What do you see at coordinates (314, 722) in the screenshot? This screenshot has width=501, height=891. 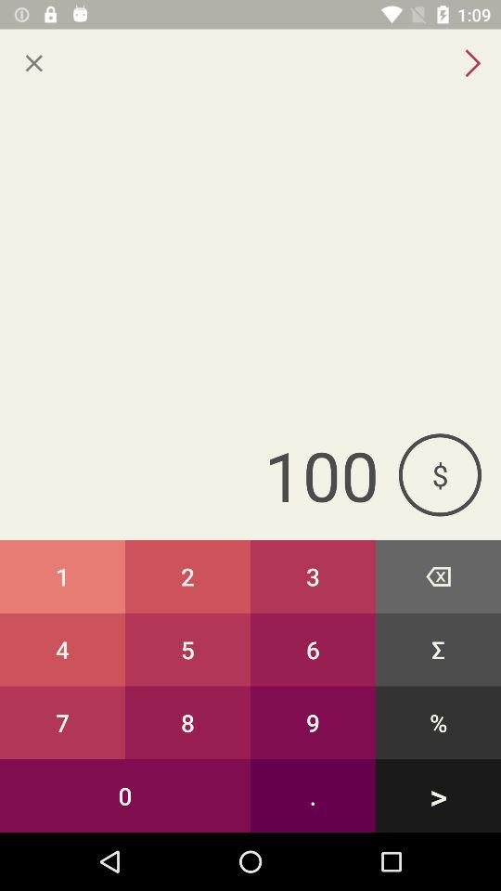 I see `flip until the 9` at bounding box center [314, 722].